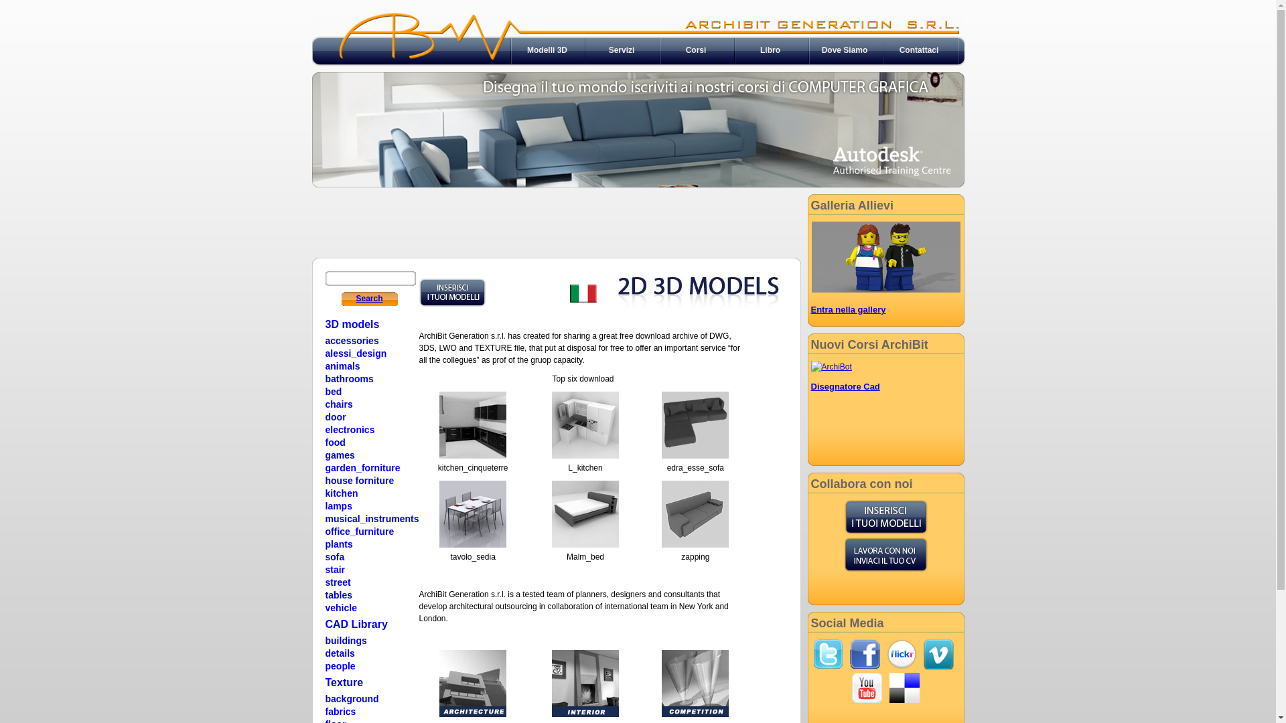 The width and height of the screenshot is (1286, 723). Describe the element at coordinates (356, 353) in the screenshot. I see `alessi_design` at that location.